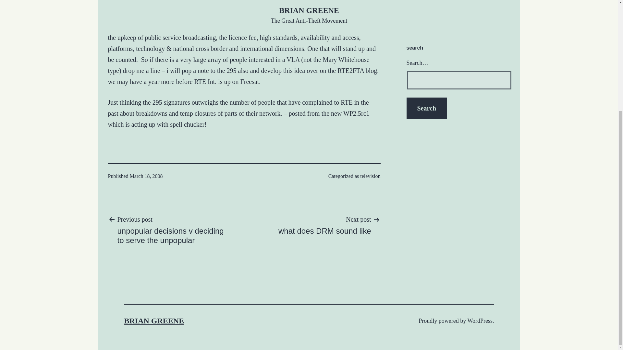 This screenshot has height=350, width=623. What do you see at coordinates (370, 176) in the screenshot?
I see `television` at bounding box center [370, 176].